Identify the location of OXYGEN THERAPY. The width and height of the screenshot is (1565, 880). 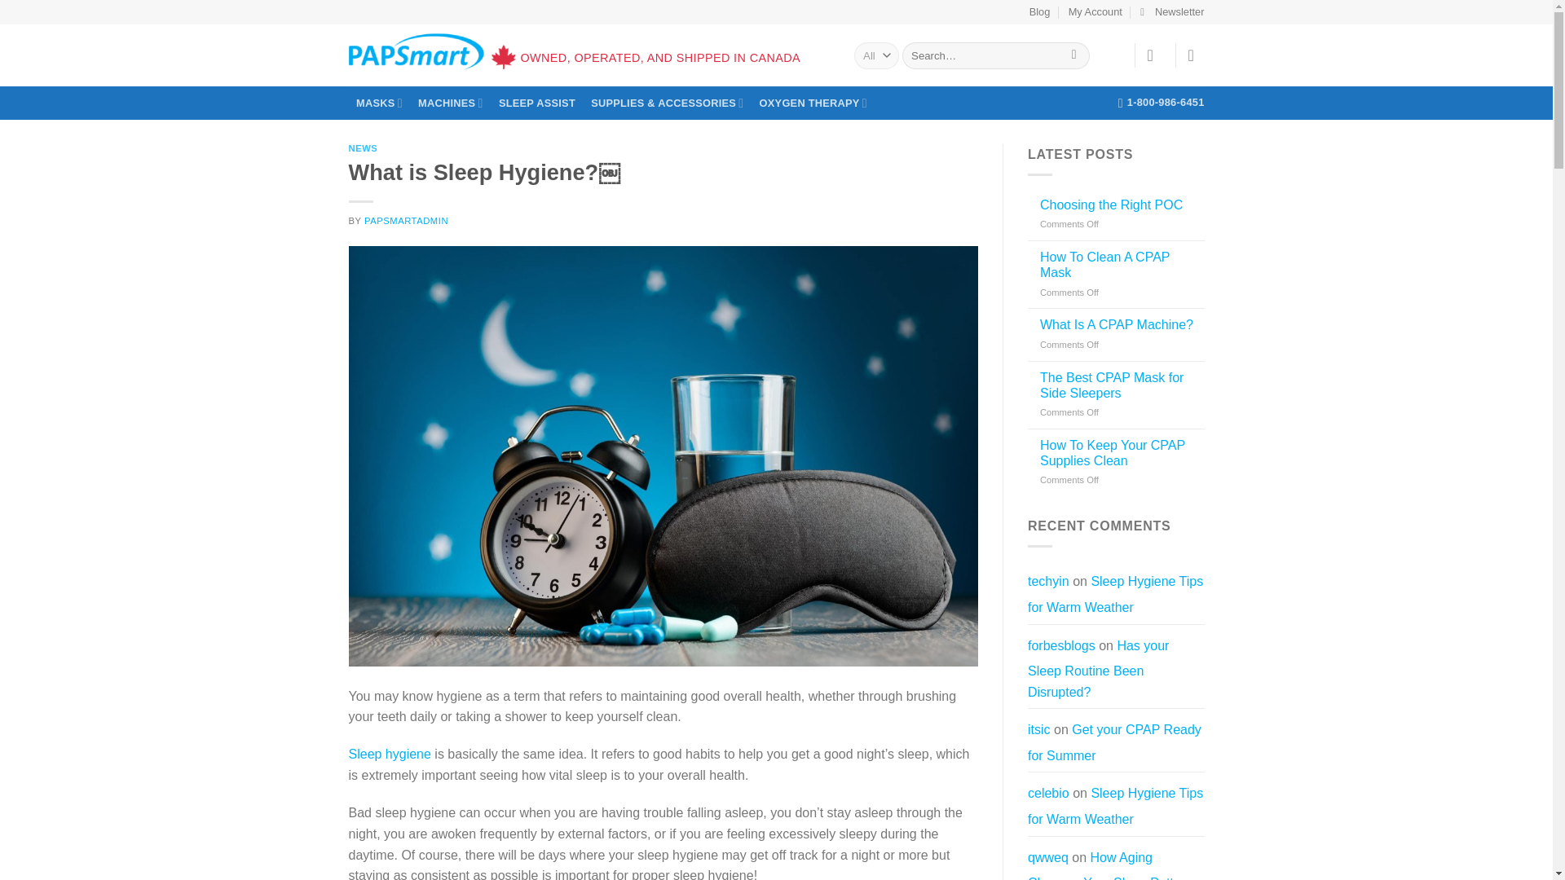
(813, 103).